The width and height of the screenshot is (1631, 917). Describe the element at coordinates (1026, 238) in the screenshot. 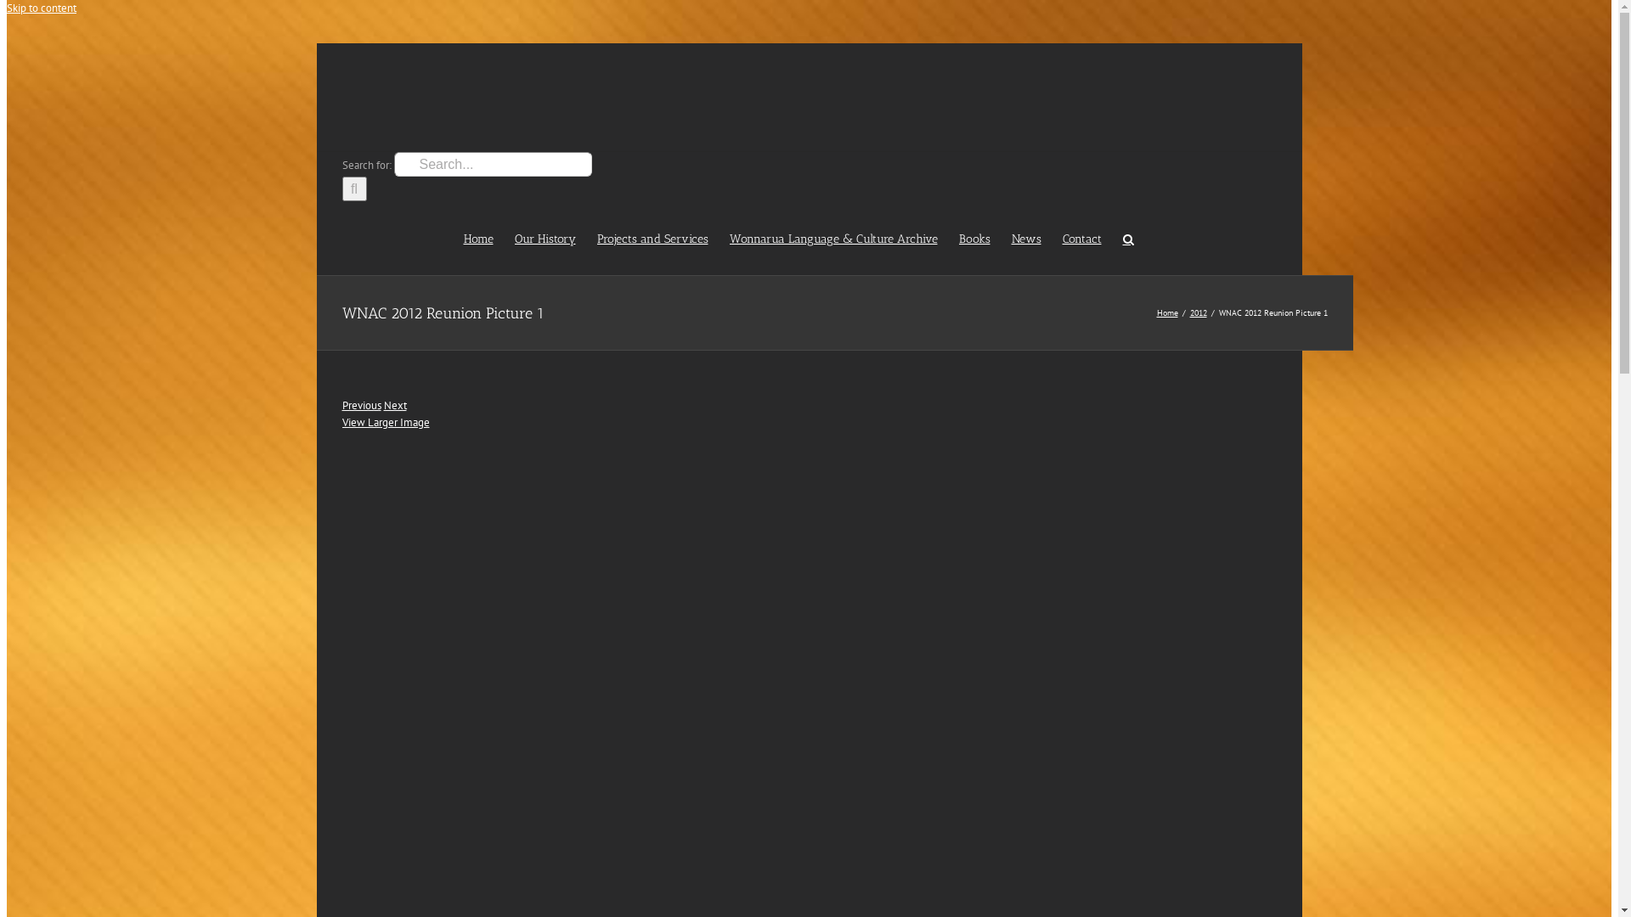

I see `News` at that location.